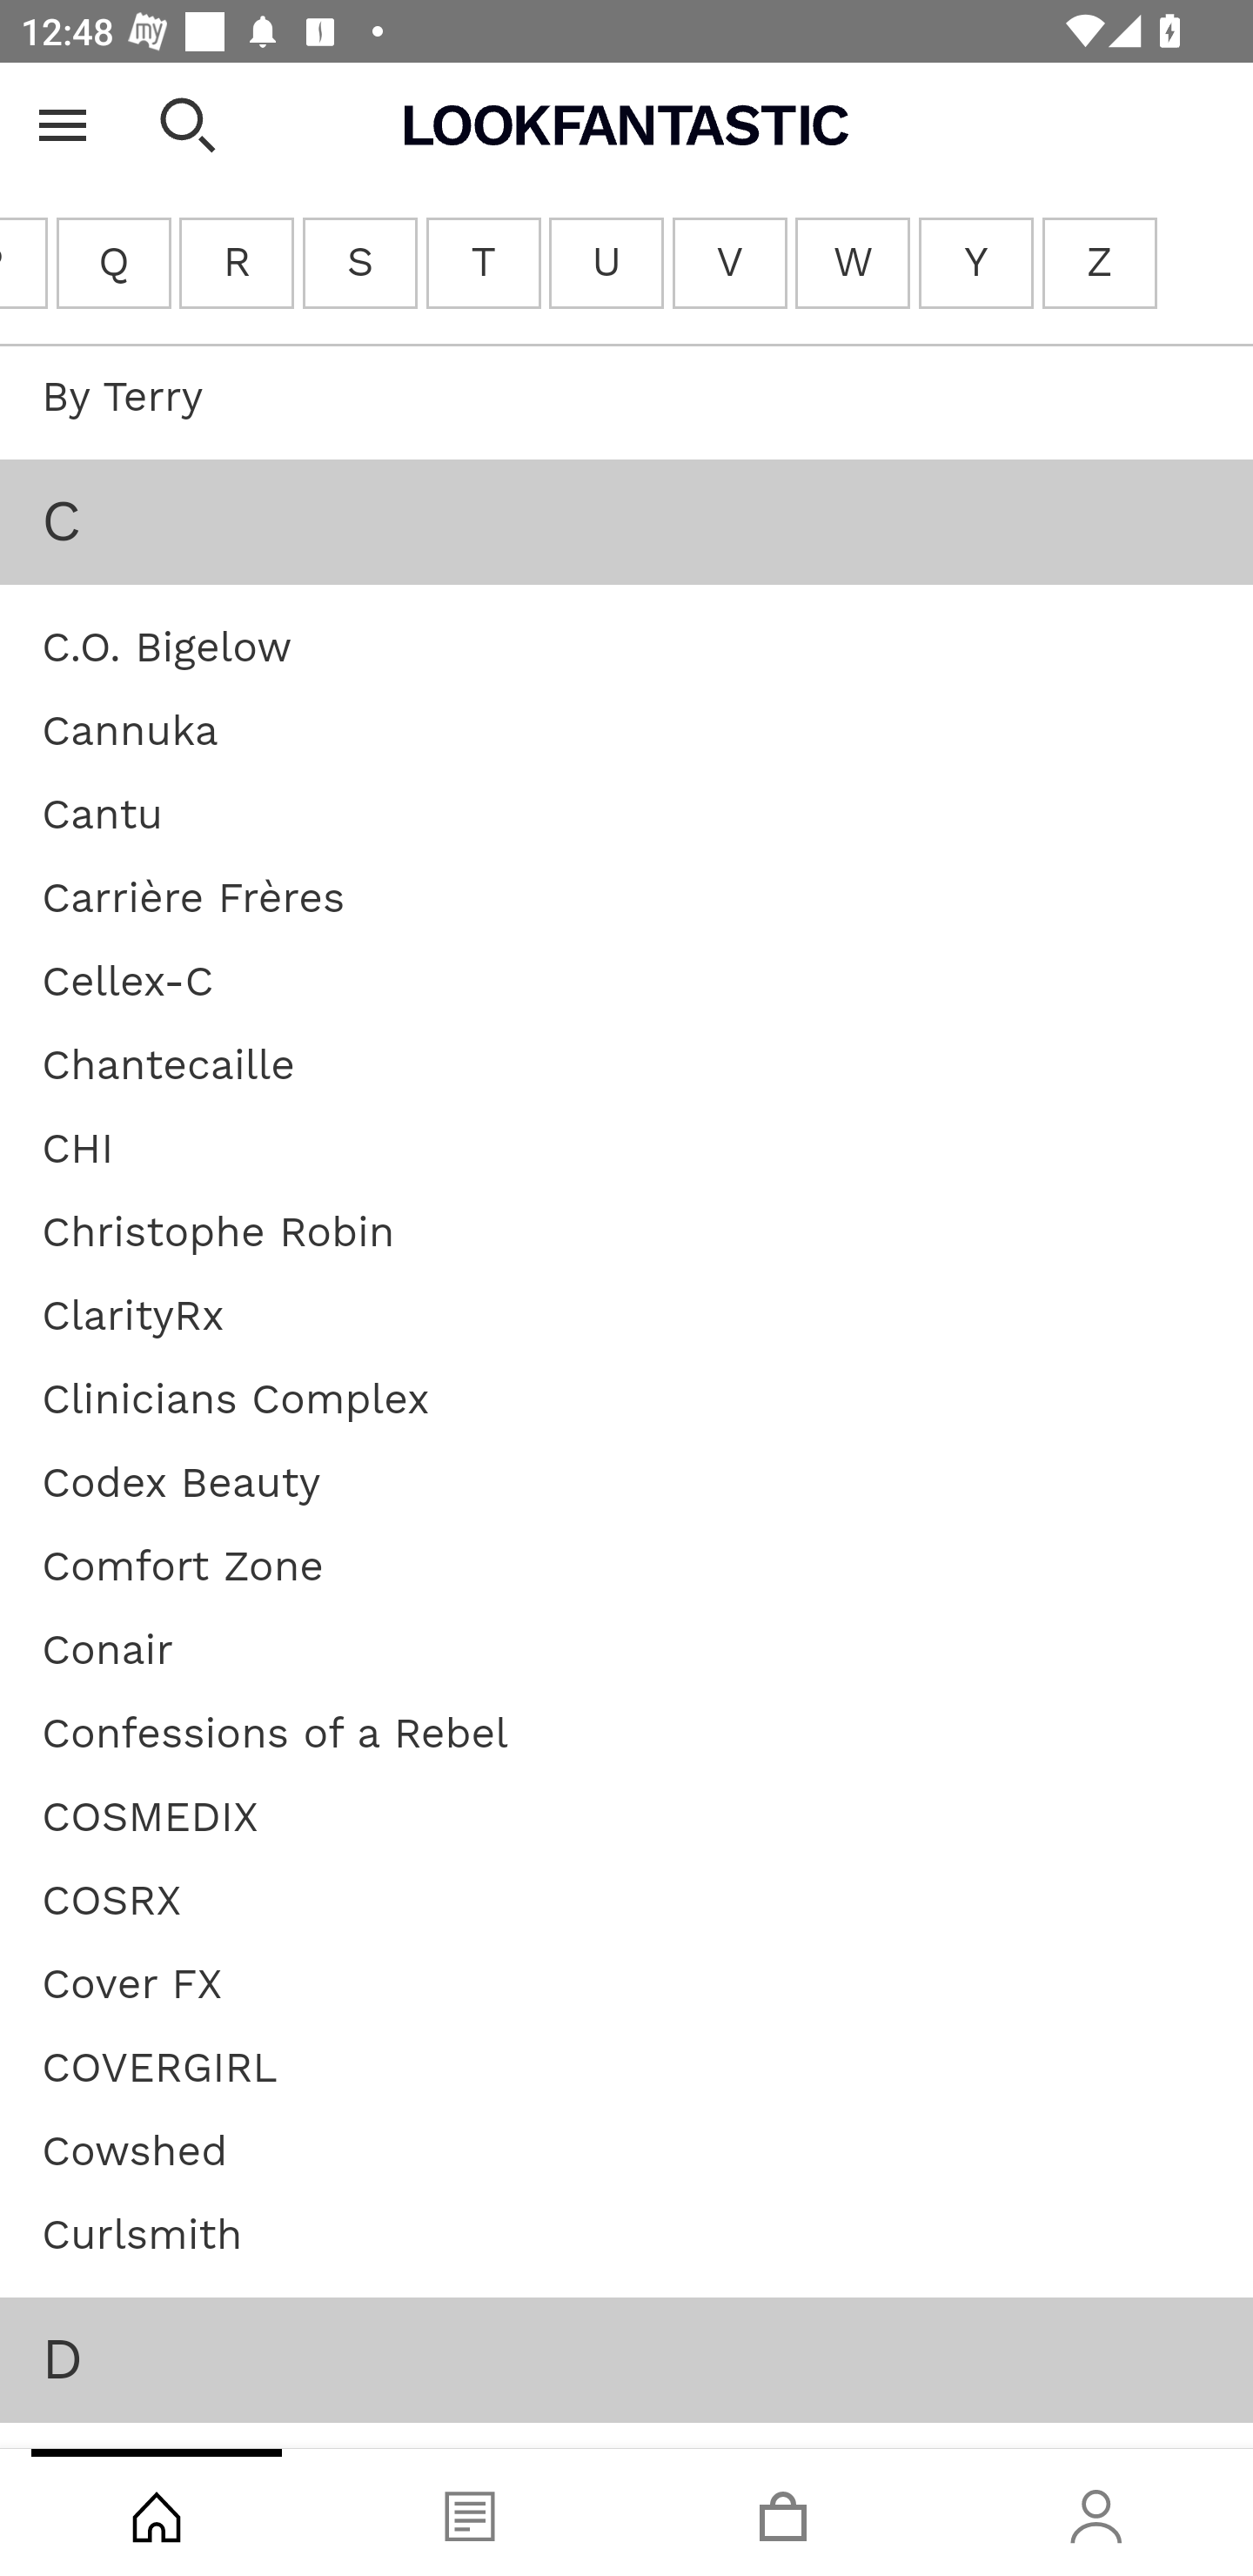  I want to click on W, so click(851, 264).